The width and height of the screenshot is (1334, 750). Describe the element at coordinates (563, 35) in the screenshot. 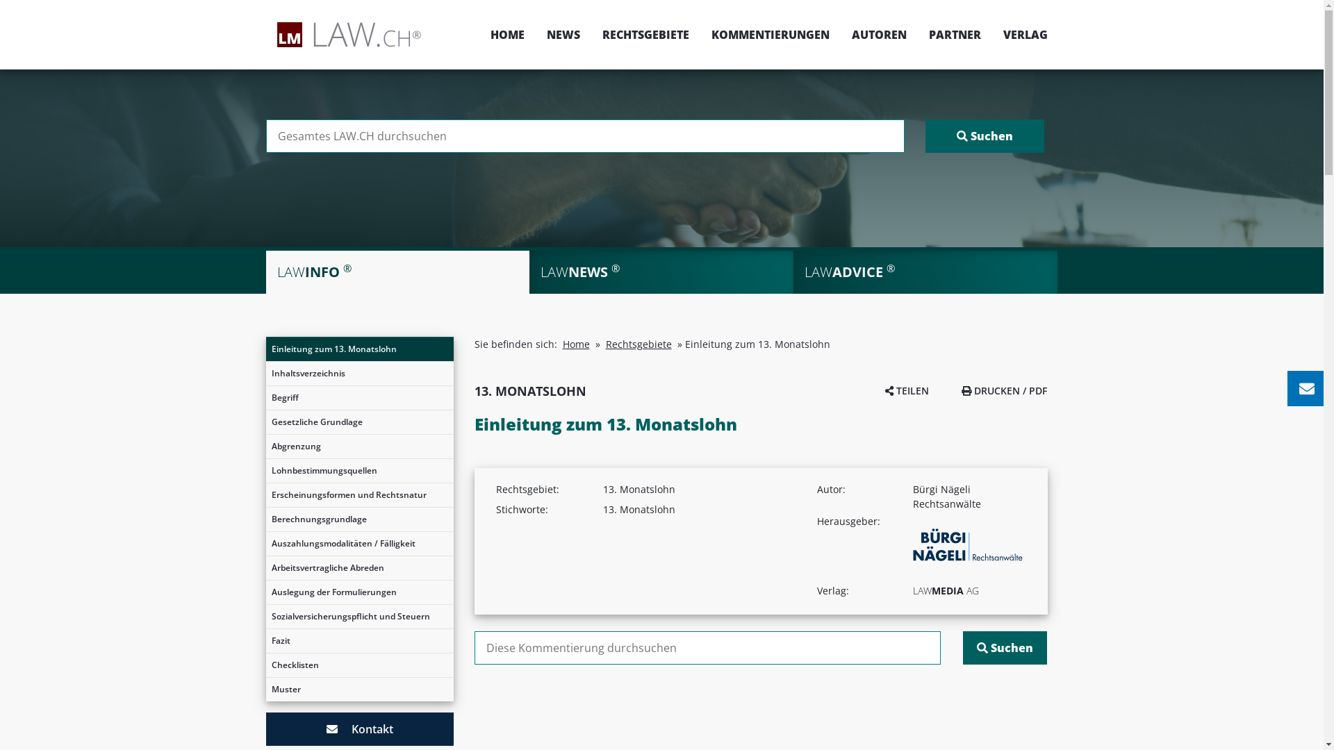

I see `NEWS` at that location.